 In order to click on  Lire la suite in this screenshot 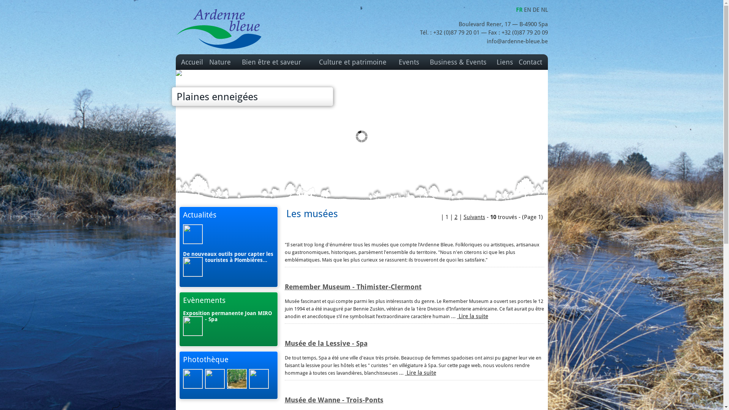, I will do `click(420, 373)`.